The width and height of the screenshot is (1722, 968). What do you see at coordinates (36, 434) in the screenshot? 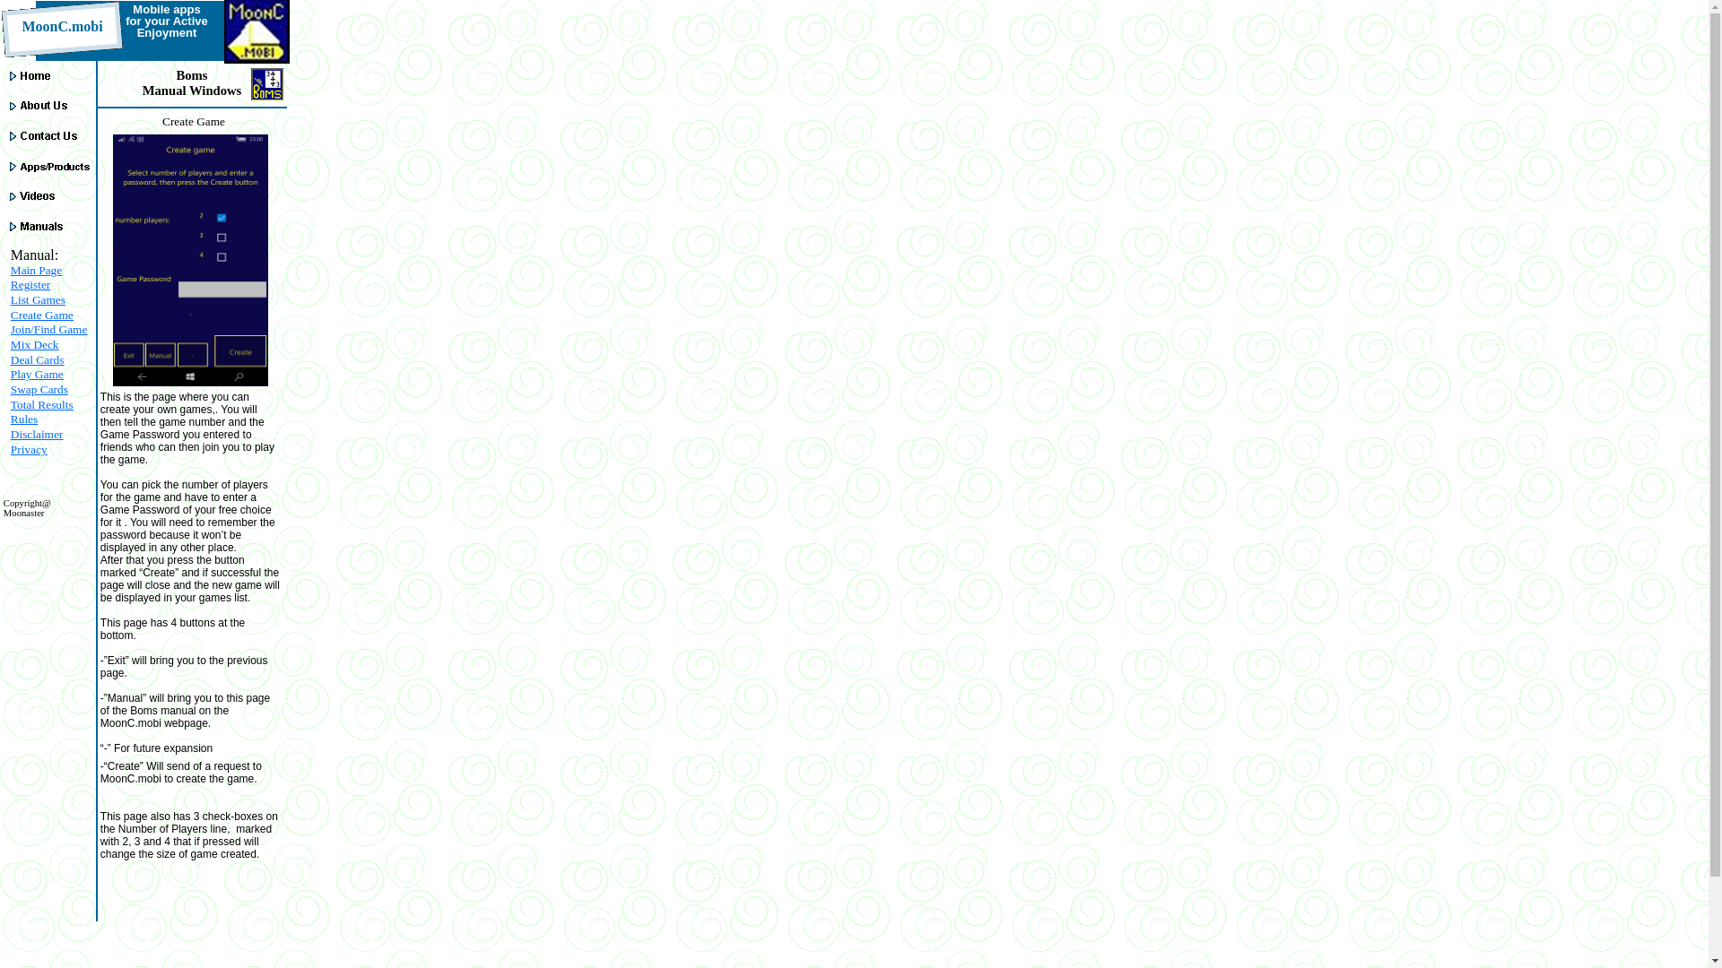
I see `Disclaimer` at bounding box center [36, 434].